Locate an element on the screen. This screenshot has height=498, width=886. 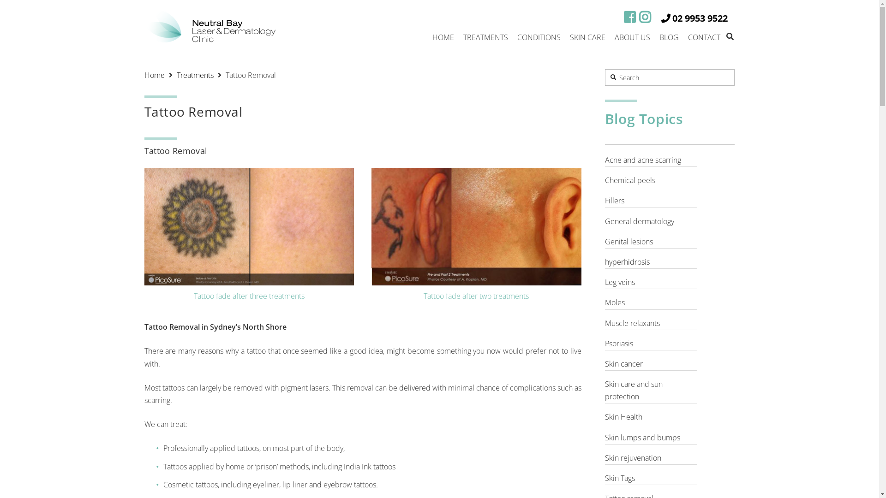
ABOUT US is located at coordinates (632, 37).